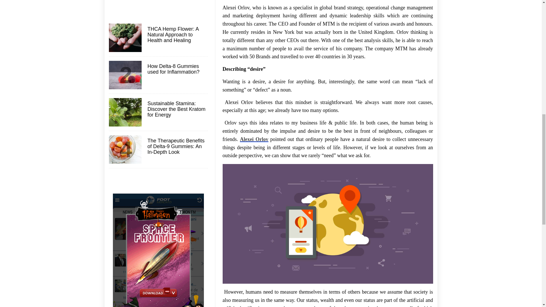  What do you see at coordinates (177, 109) in the screenshot?
I see `Sustainable Stamina: Discover the Best Kratom for Energy` at bounding box center [177, 109].